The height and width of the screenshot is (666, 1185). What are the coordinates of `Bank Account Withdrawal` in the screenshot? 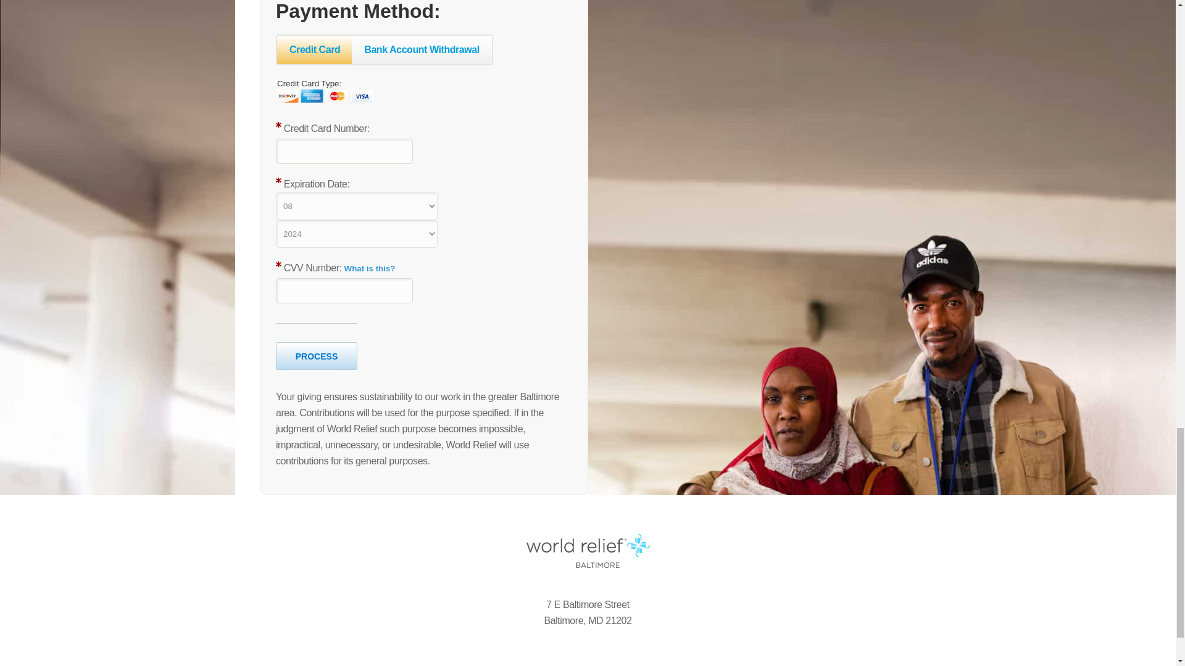 It's located at (422, 49).